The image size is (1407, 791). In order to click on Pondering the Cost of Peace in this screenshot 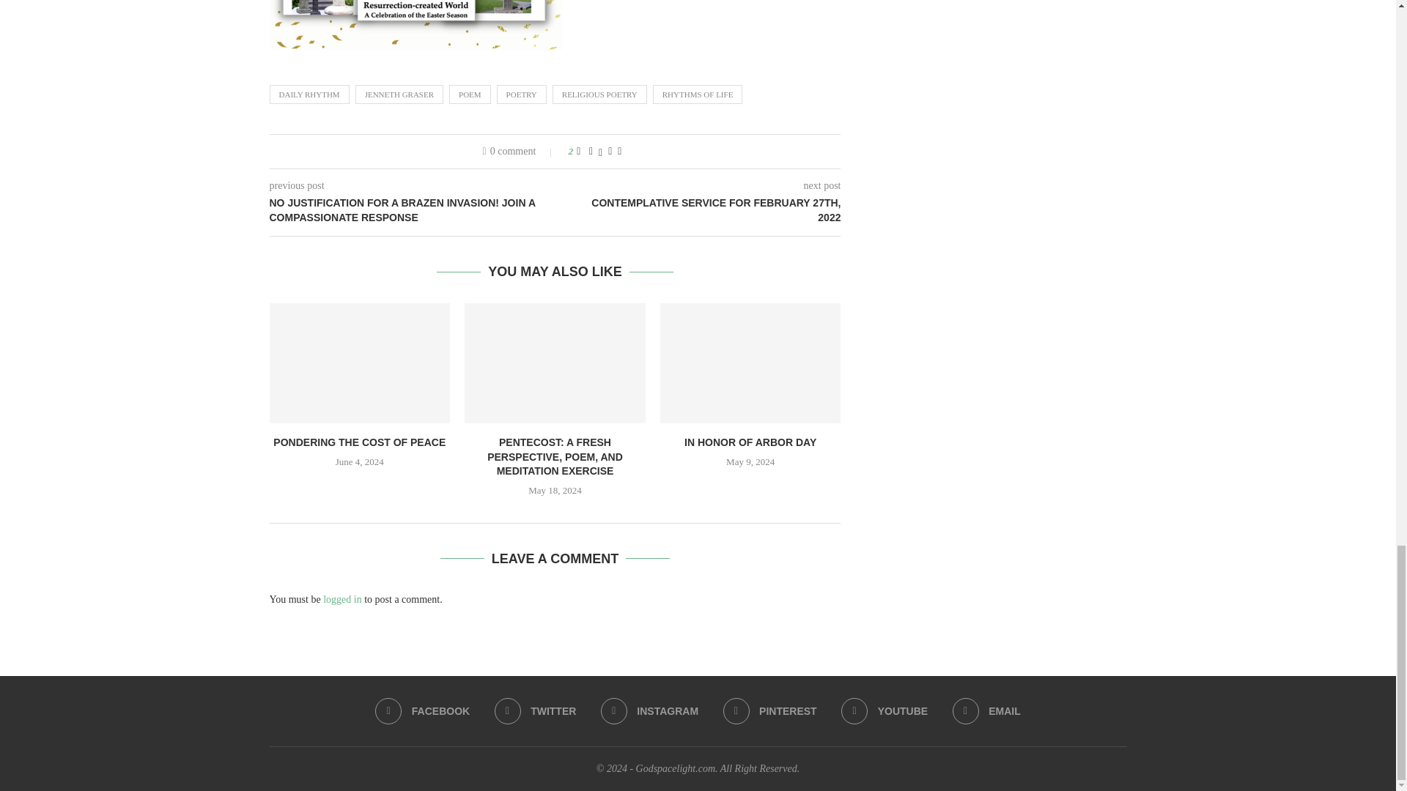, I will do `click(360, 363)`.